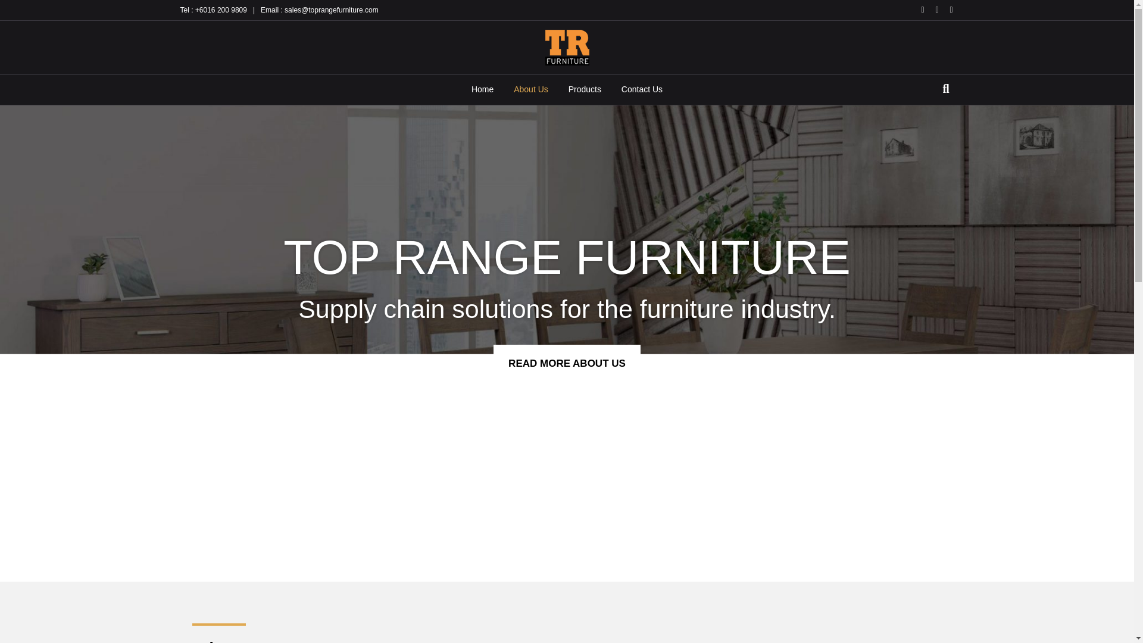 This screenshot has height=643, width=1143. Describe the element at coordinates (931, 9) in the screenshot. I see `Twitter` at that location.